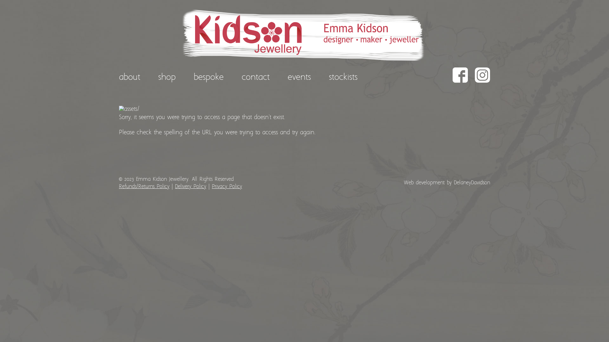  What do you see at coordinates (447, 183) in the screenshot?
I see `Web development by DelaneyDavidson` at bounding box center [447, 183].